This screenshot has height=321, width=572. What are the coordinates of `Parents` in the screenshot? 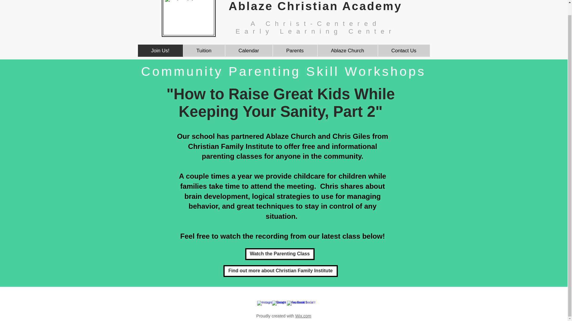 It's located at (294, 51).